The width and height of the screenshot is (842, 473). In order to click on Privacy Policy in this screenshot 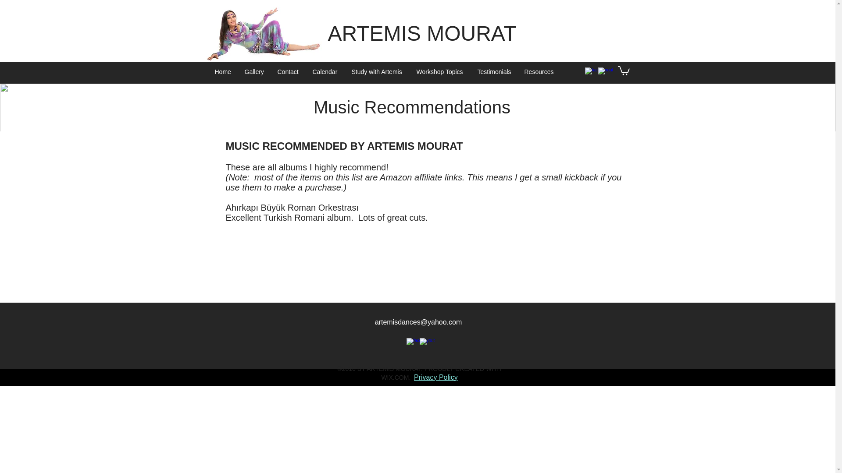, I will do `click(436, 378)`.